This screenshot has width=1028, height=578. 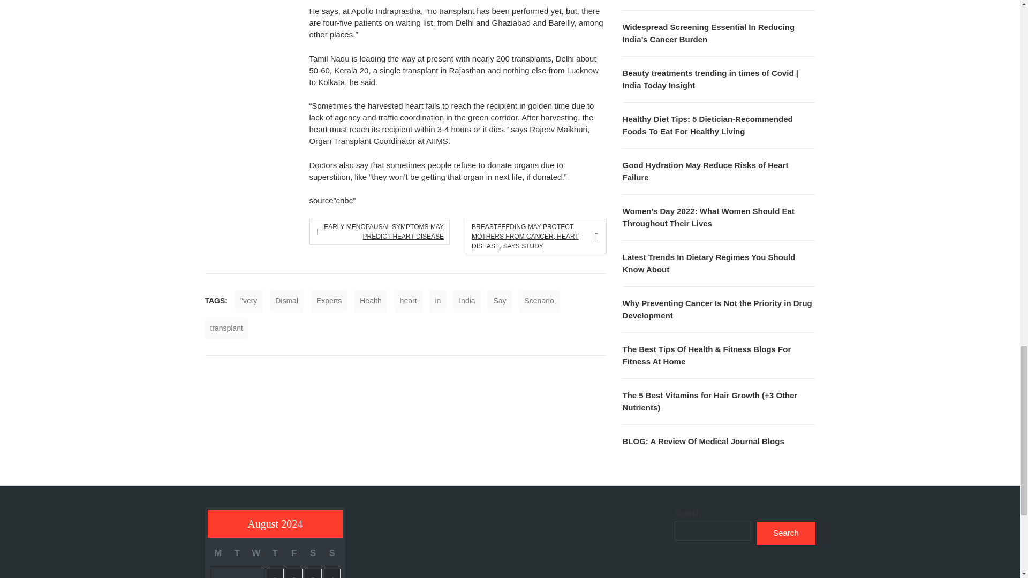 I want to click on heart, so click(x=409, y=301).